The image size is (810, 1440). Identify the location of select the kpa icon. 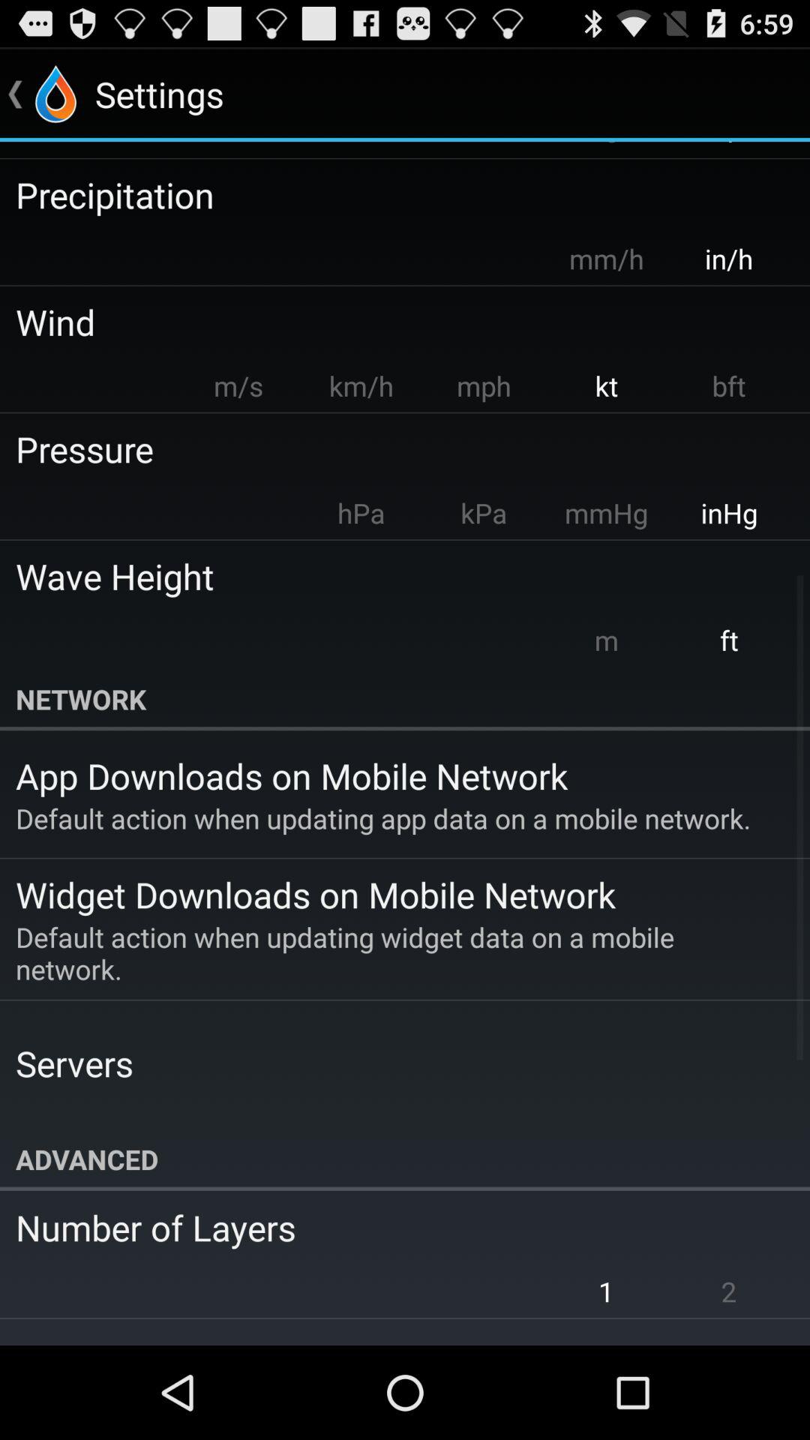
(483, 513).